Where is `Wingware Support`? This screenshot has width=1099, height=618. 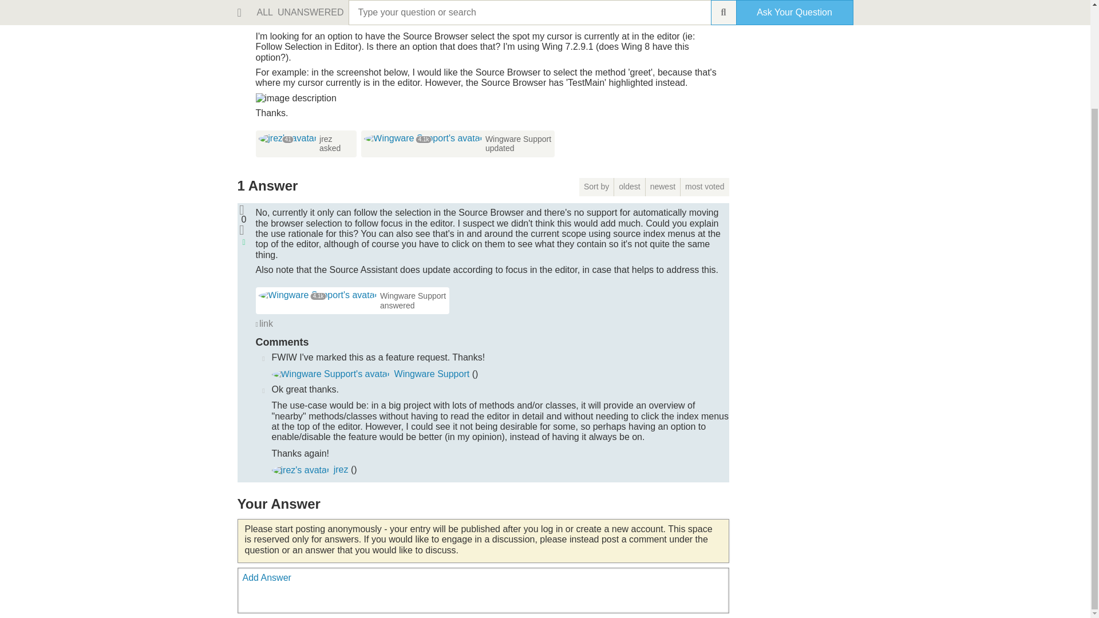 Wingware Support is located at coordinates (432, 374).